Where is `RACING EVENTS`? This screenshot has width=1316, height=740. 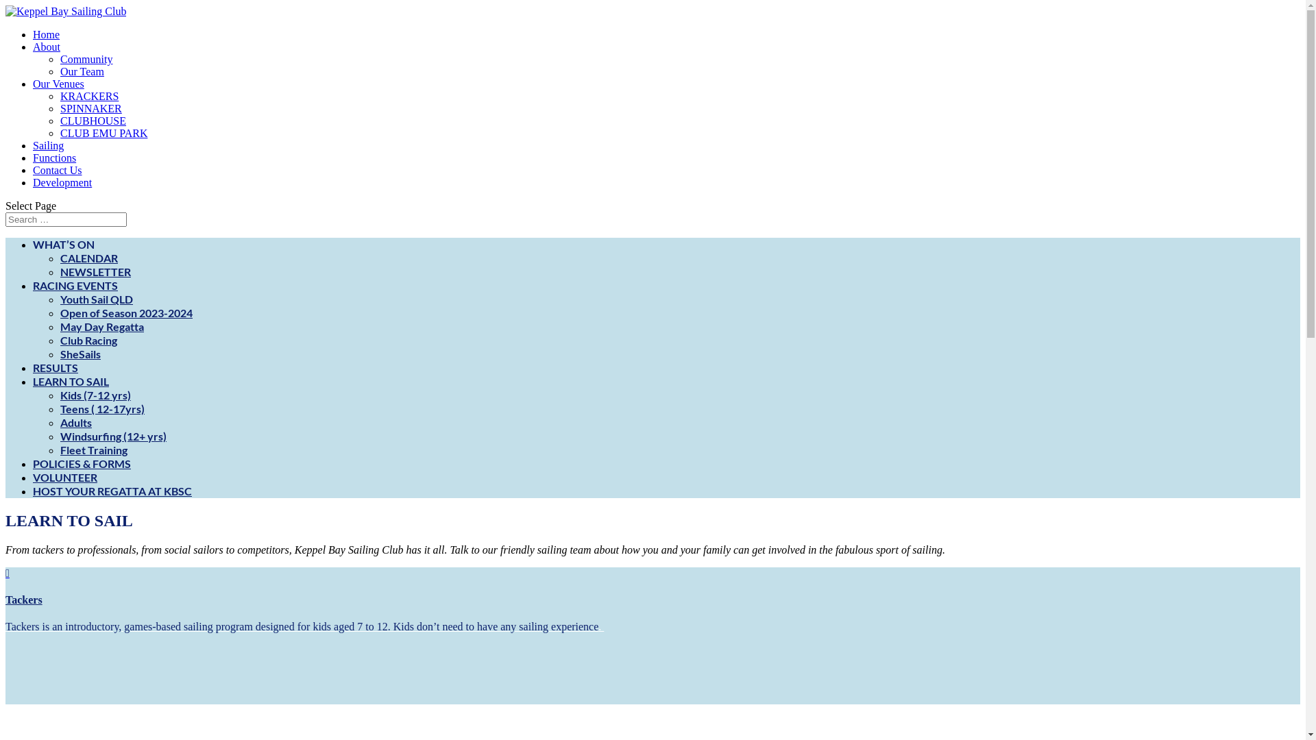
RACING EVENTS is located at coordinates (75, 285).